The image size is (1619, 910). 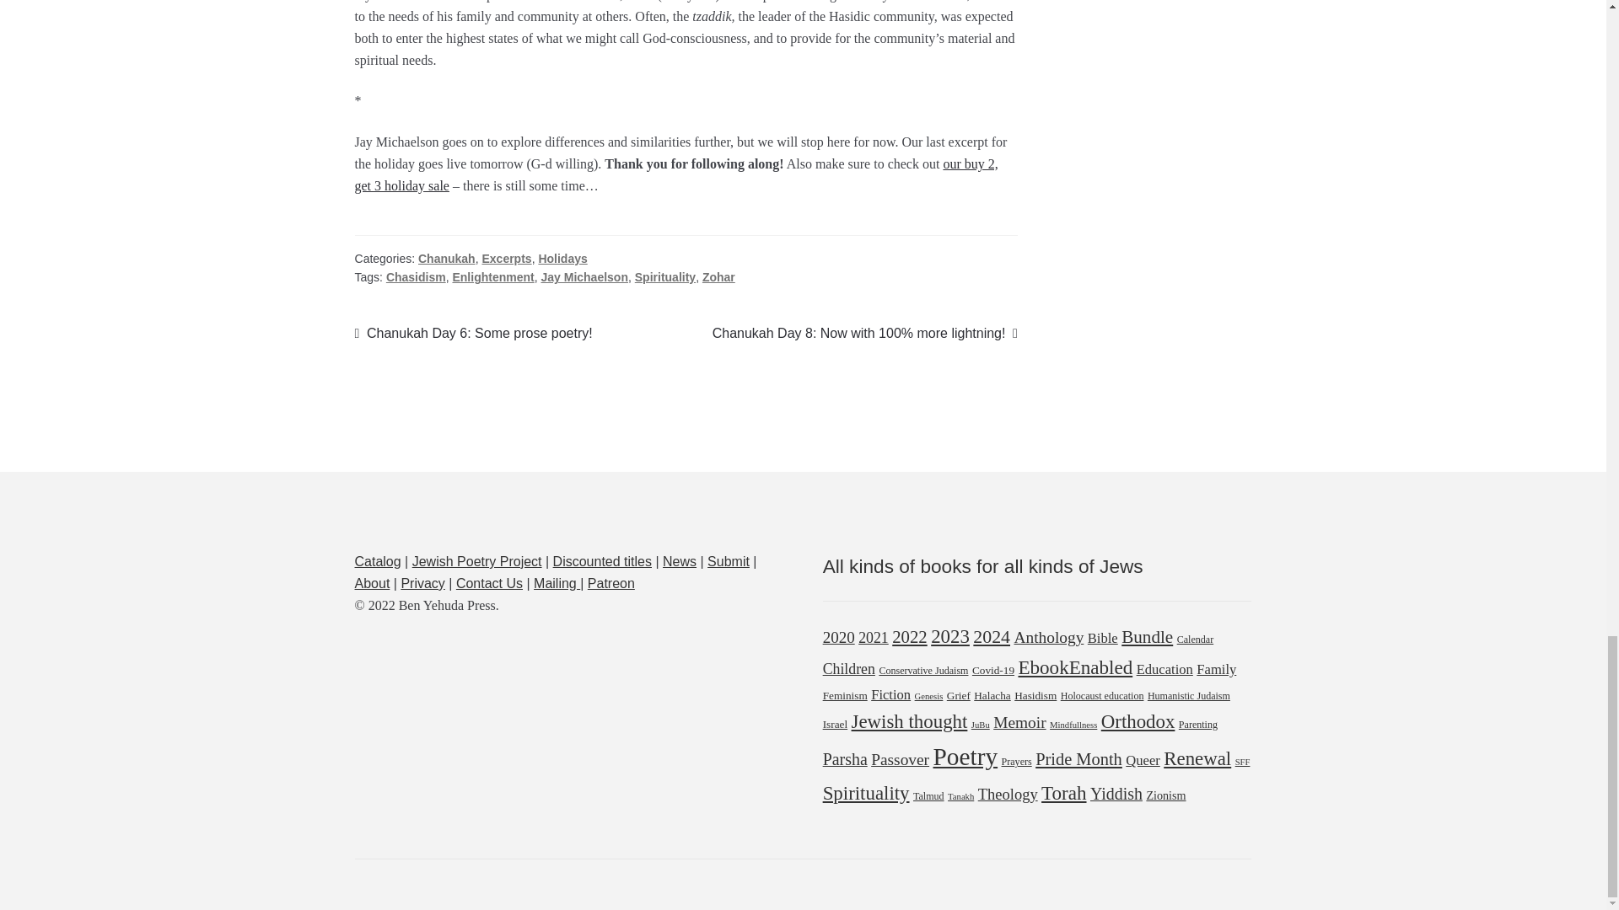 I want to click on Enlightenment, so click(x=492, y=276).